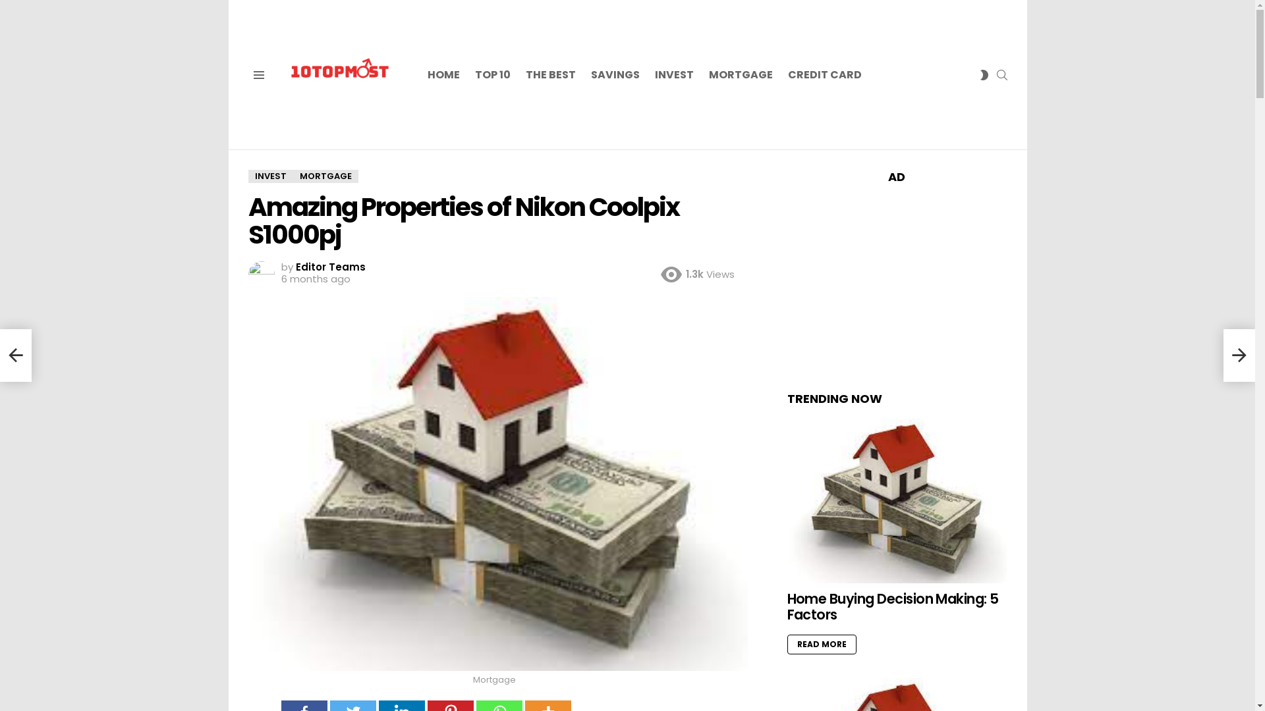 This screenshot has width=1265, height=711. What do you see at coordinates (897, 501) in the screenshot?
I see `Home Buying Decision Making: 5 Factors` at bounding box center [897, 501].